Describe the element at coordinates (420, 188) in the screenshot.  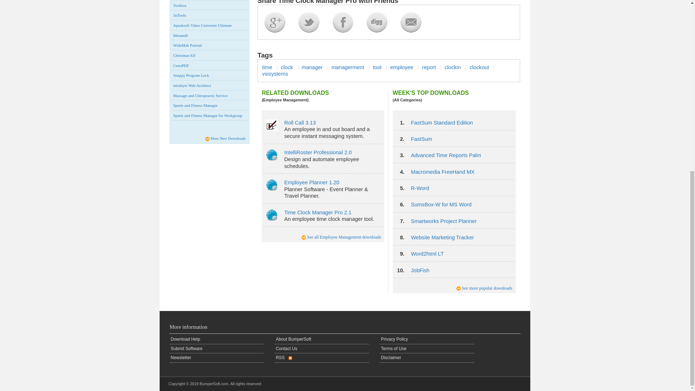
I see `R-Word` at that location.